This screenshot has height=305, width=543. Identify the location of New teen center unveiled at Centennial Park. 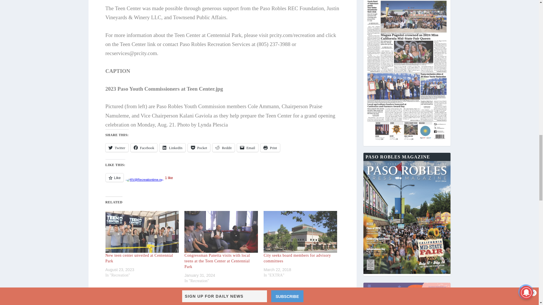
(139, 258).